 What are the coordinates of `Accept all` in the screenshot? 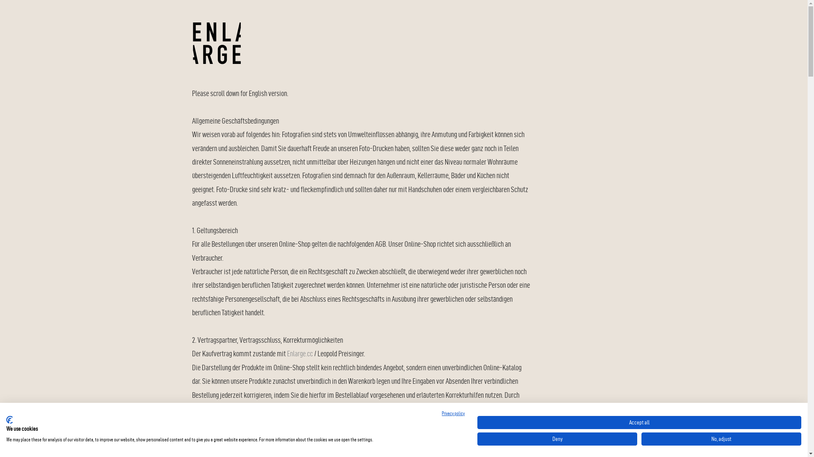 It's located at (639, 422).